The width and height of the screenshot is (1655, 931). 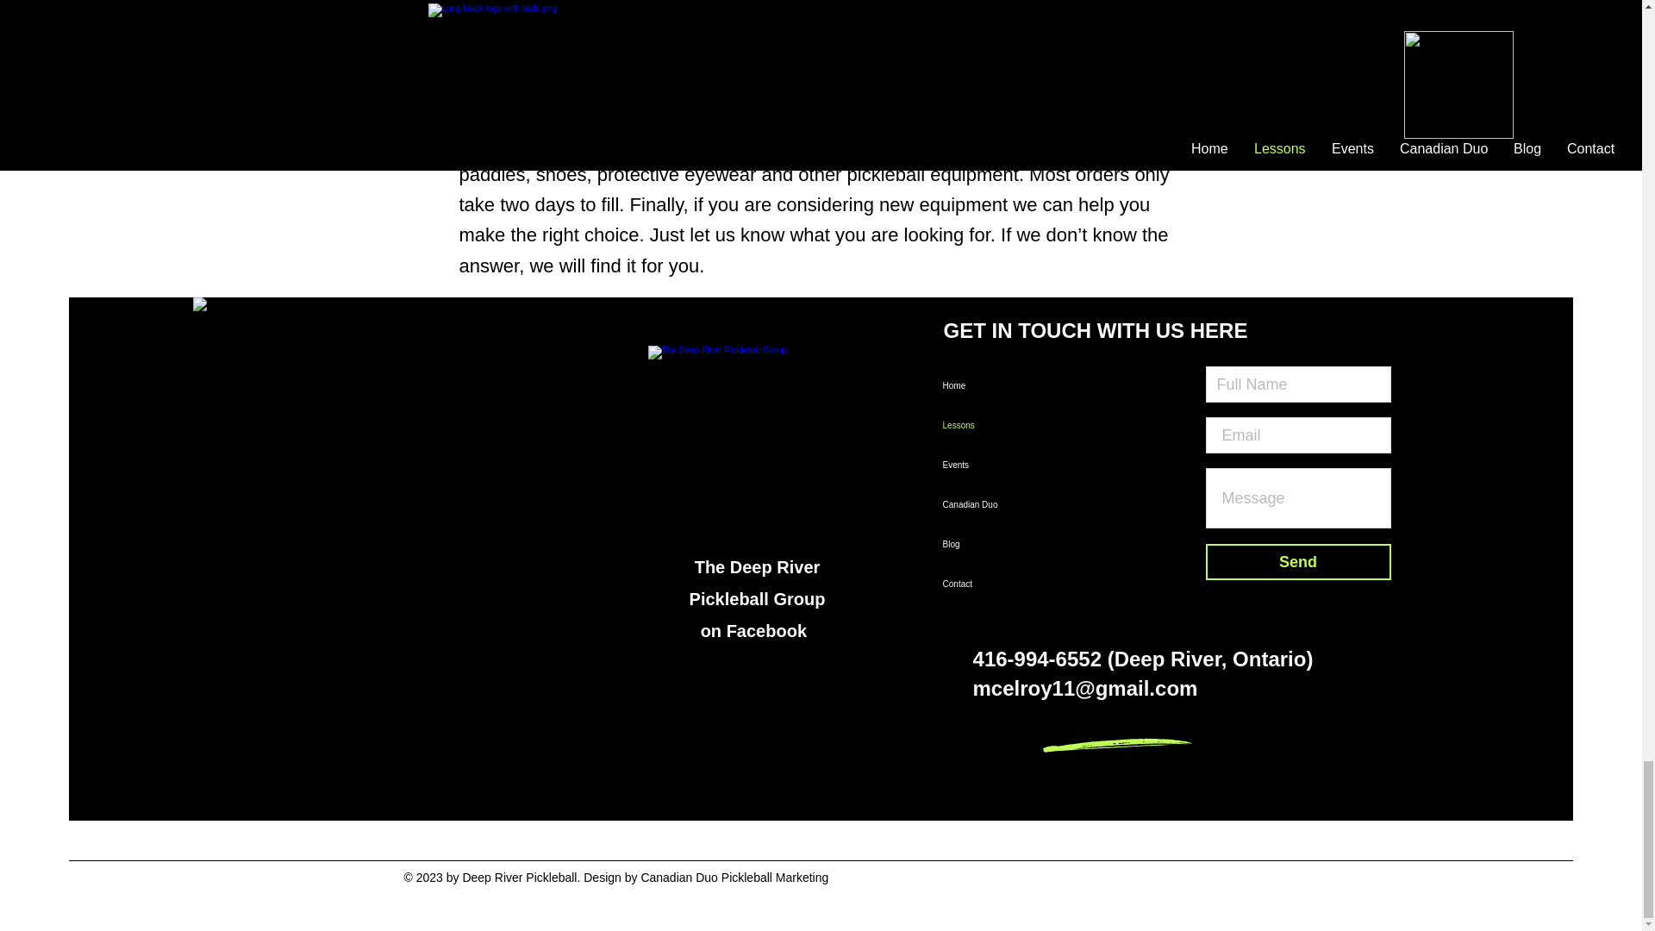 What do you see at coordinates (758, 455) in the screenshot?
I see `Join us on Facebook` at bounding box center [758, 455].